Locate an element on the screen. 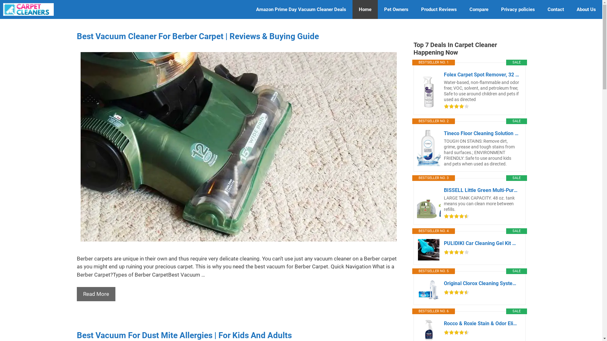 Image resolution: width=607 pixels, height=341 pixels. Amazon Prime Day Vacuum Cleaner Deals is located at coordinates (301, 9).